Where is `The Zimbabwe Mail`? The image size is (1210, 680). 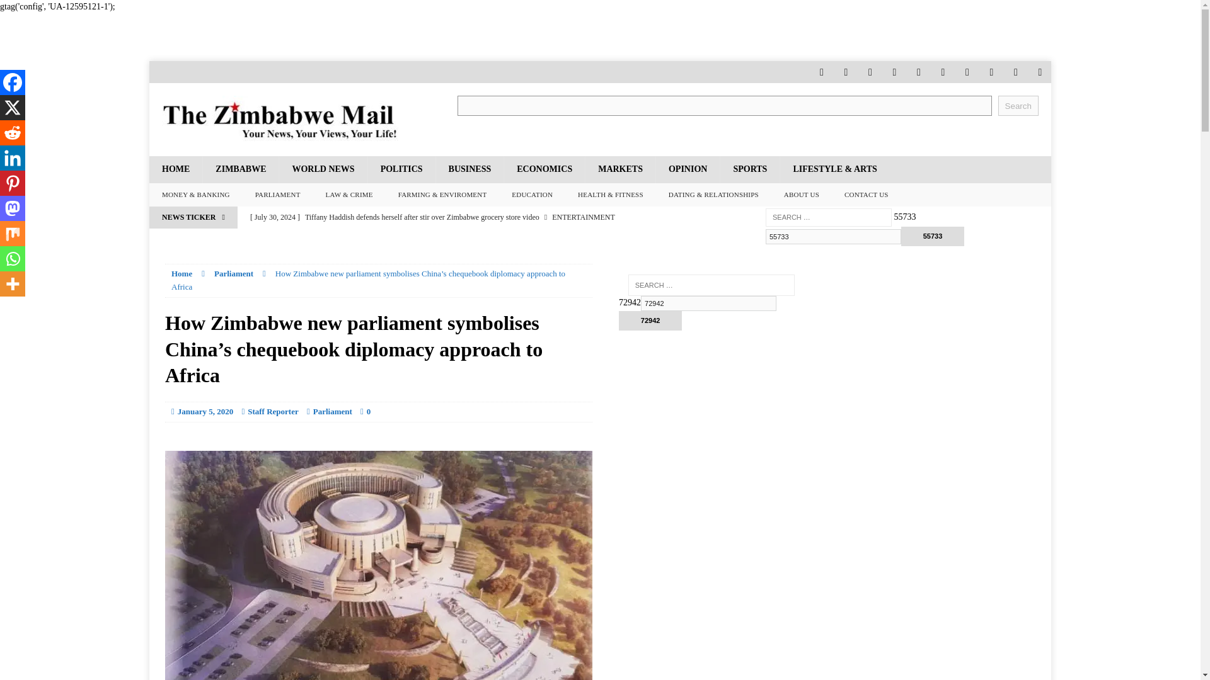 The Zimbabwe Mail is located at coordinates (291, 120).